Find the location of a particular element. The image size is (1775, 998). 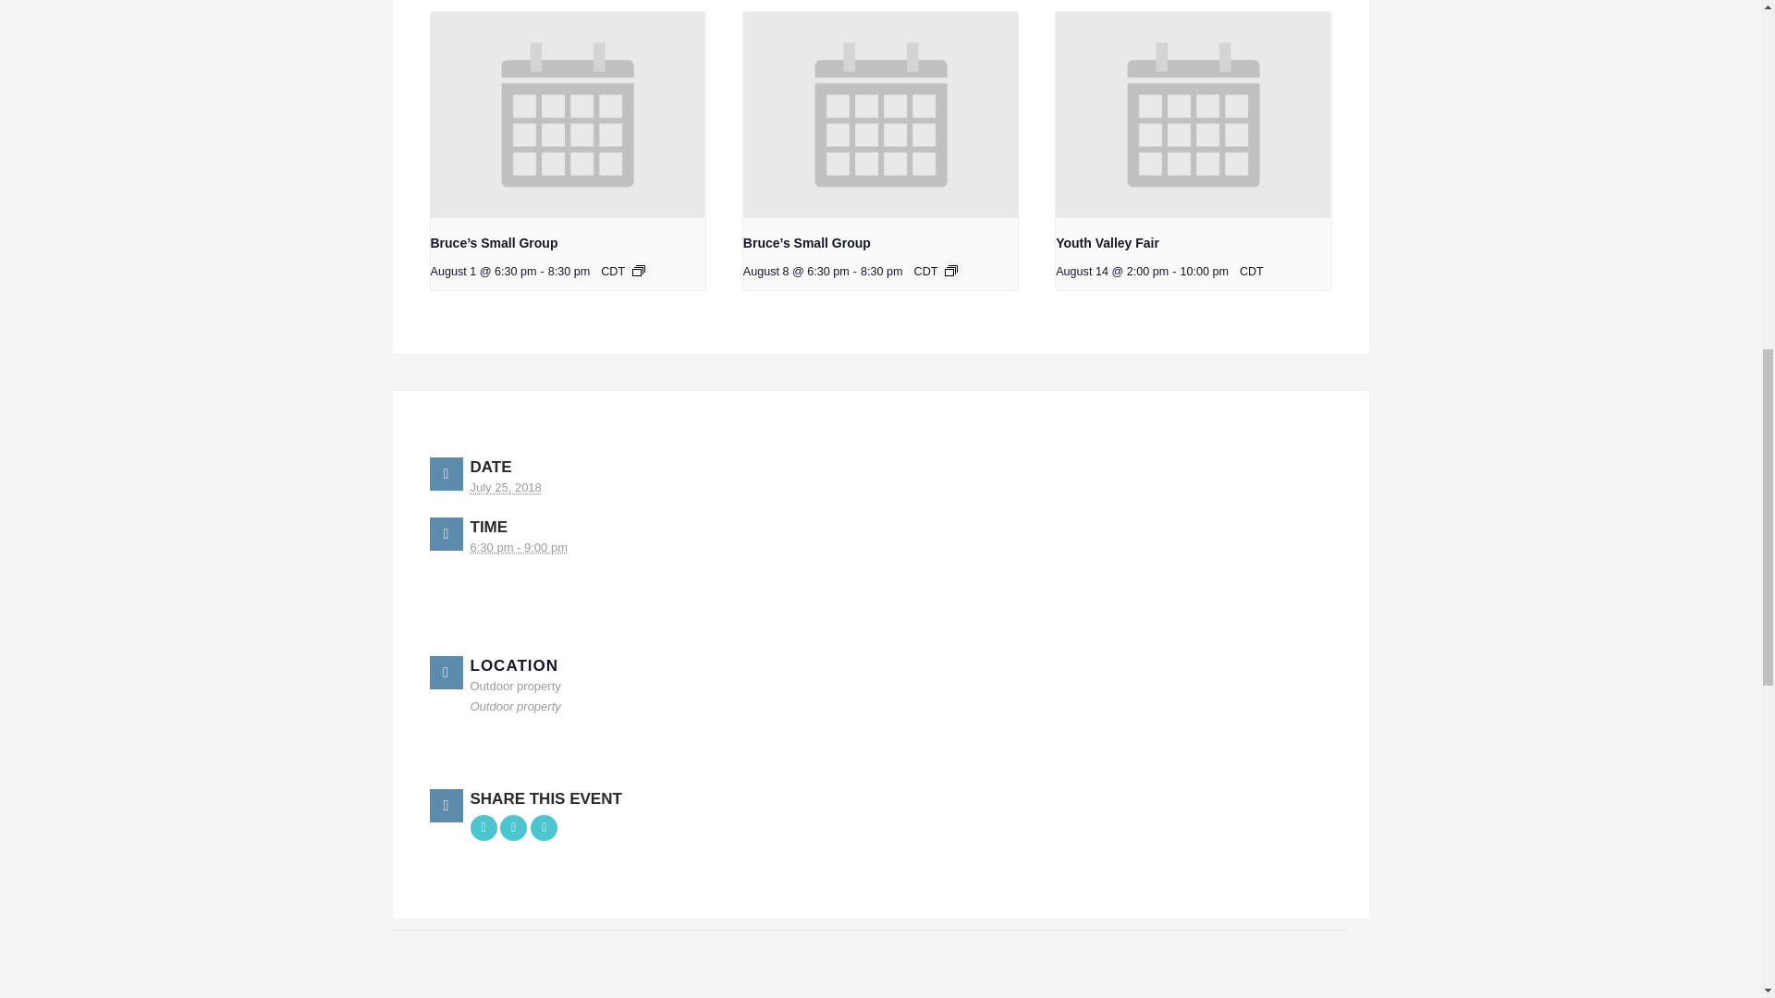

2018-07-25 is located at coordinates (519, 547).